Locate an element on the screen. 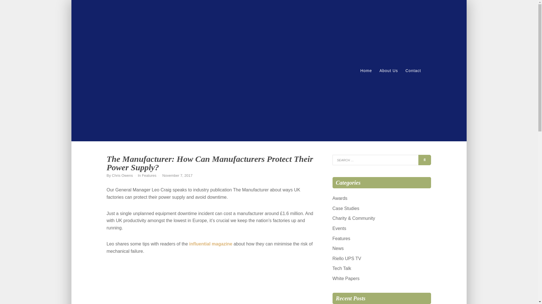 This screenshot has height=304, width=542. Awards is located at coordinates (340, 198).